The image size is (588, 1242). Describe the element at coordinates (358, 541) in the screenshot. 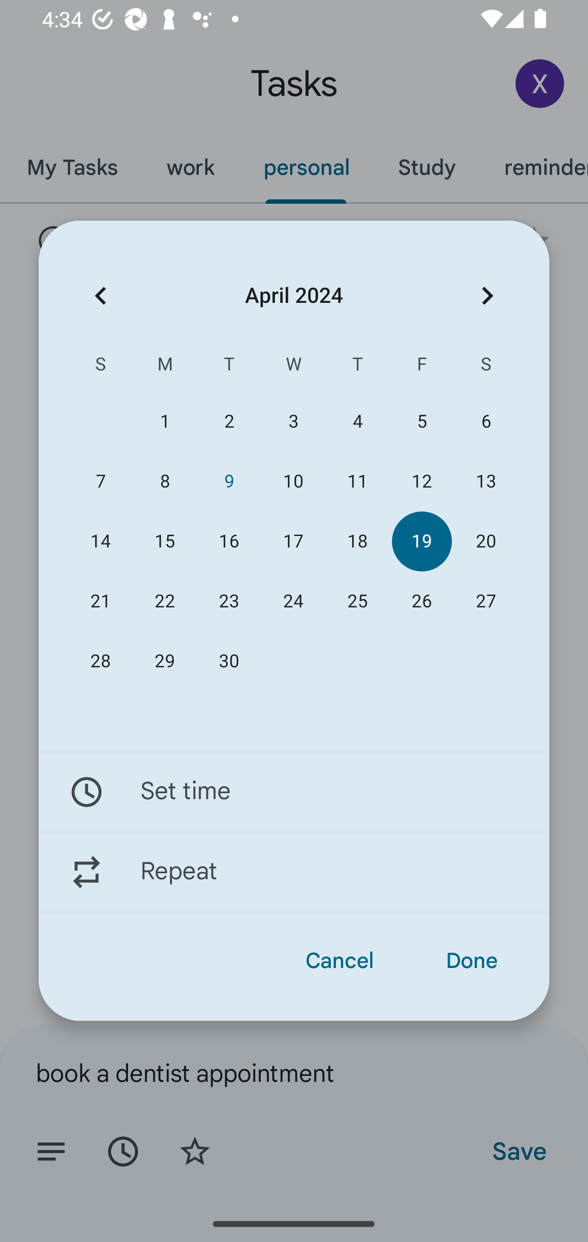

I see `18 18 April 2024` at that location.